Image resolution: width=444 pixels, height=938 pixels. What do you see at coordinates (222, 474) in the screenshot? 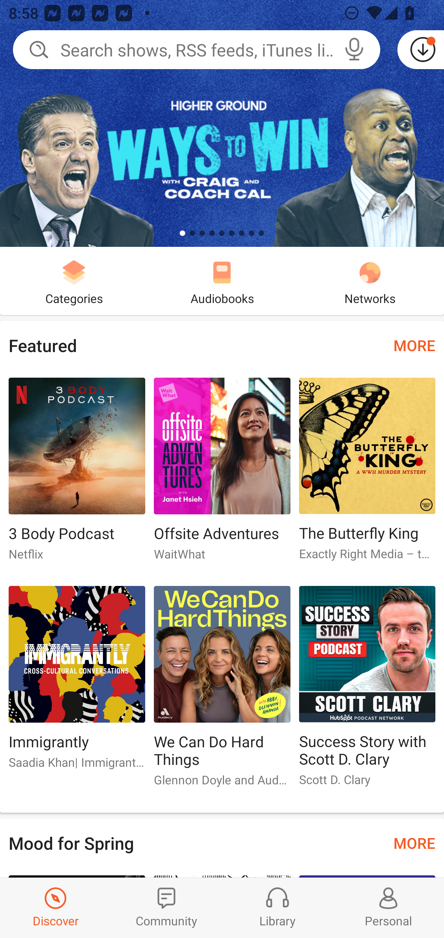
I see `Offsite Adventures Offsite Adventures WaitWhat` at bounding box center [222, 474].